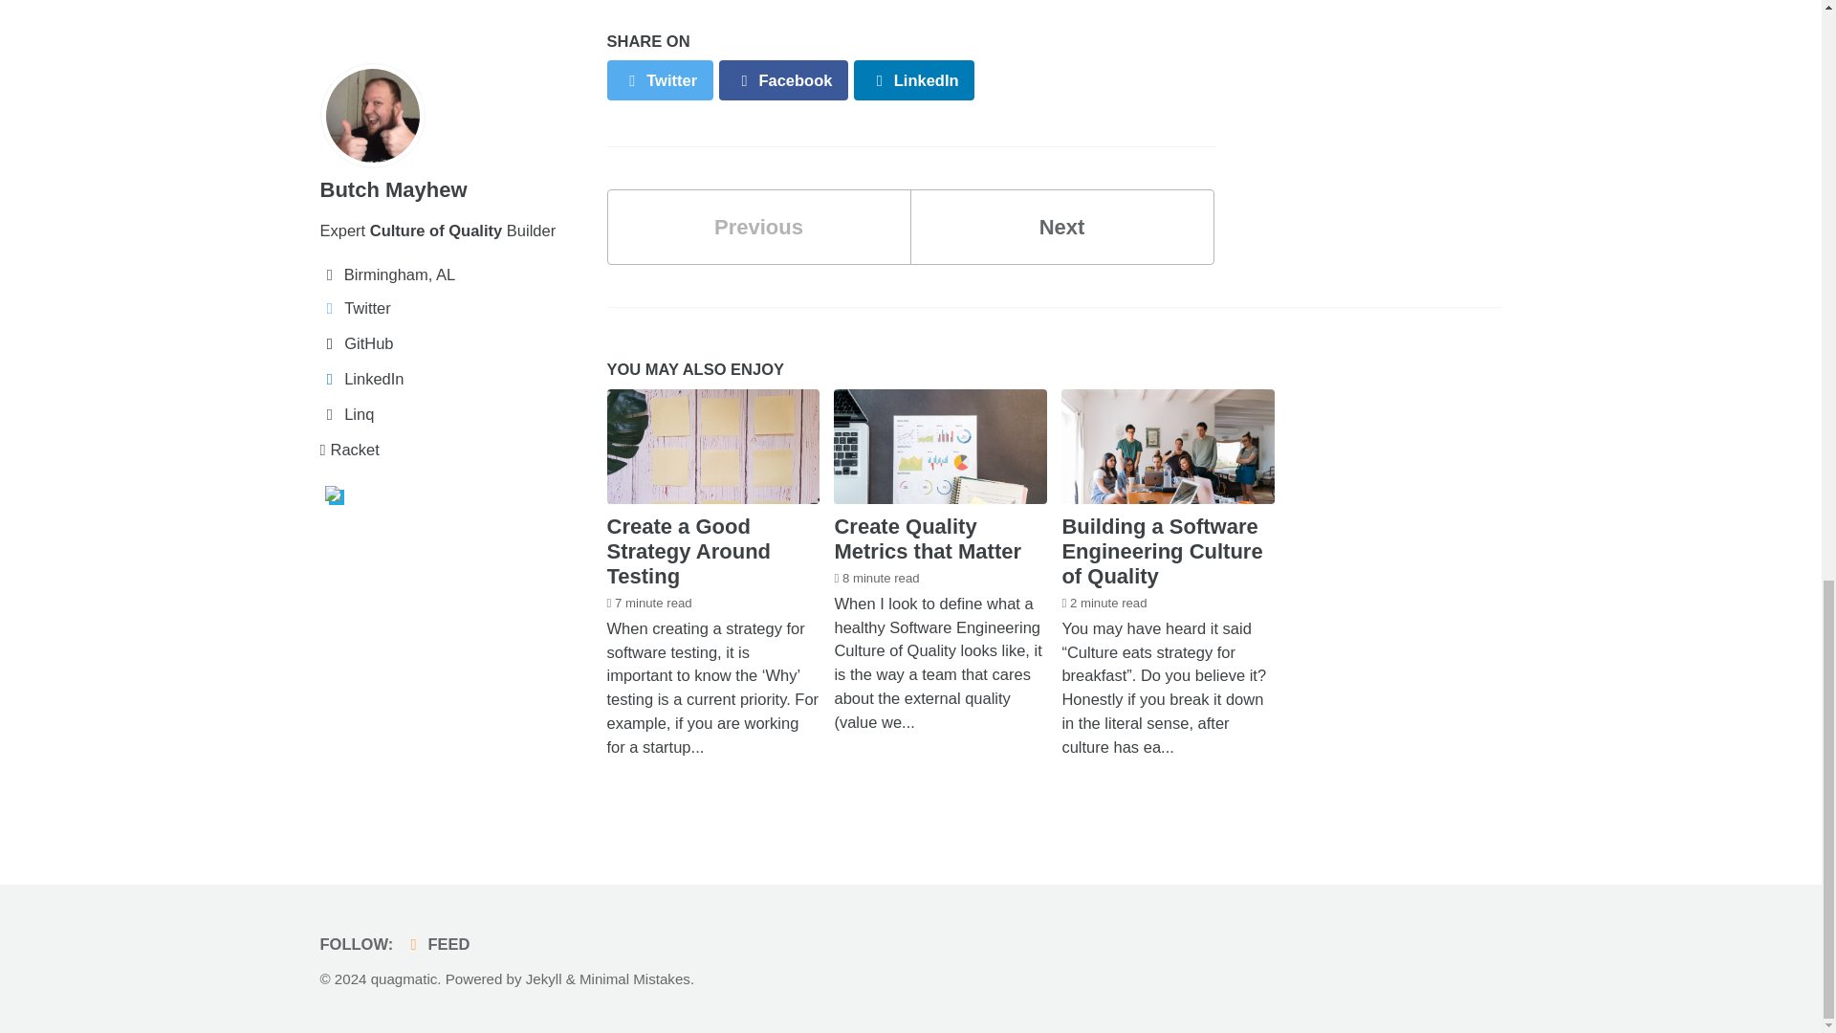 The image size is (1836, 1033). I want to click on Create a Good Strategy Around Testing, so click(688, 551).